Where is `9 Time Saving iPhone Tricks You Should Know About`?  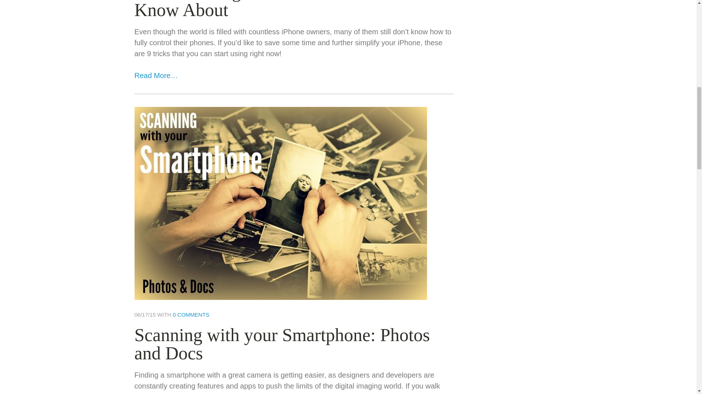 9 Time Saving iPhone Tricks You Should Know About is located at coordinates (286, 10).